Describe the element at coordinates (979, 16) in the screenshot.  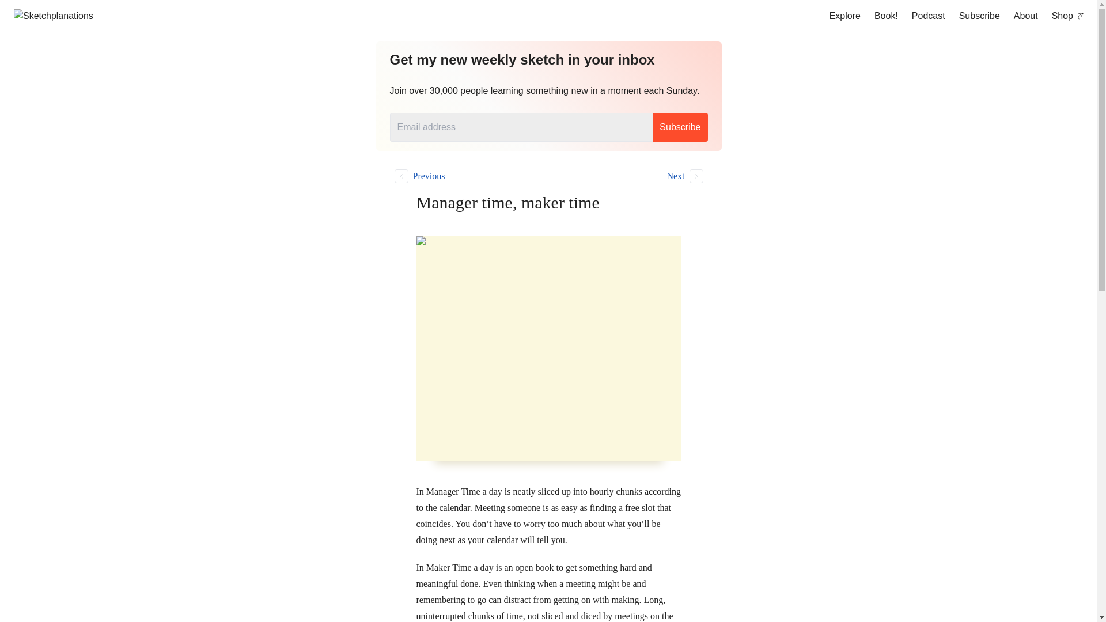
I see `Subscribe` at that location.